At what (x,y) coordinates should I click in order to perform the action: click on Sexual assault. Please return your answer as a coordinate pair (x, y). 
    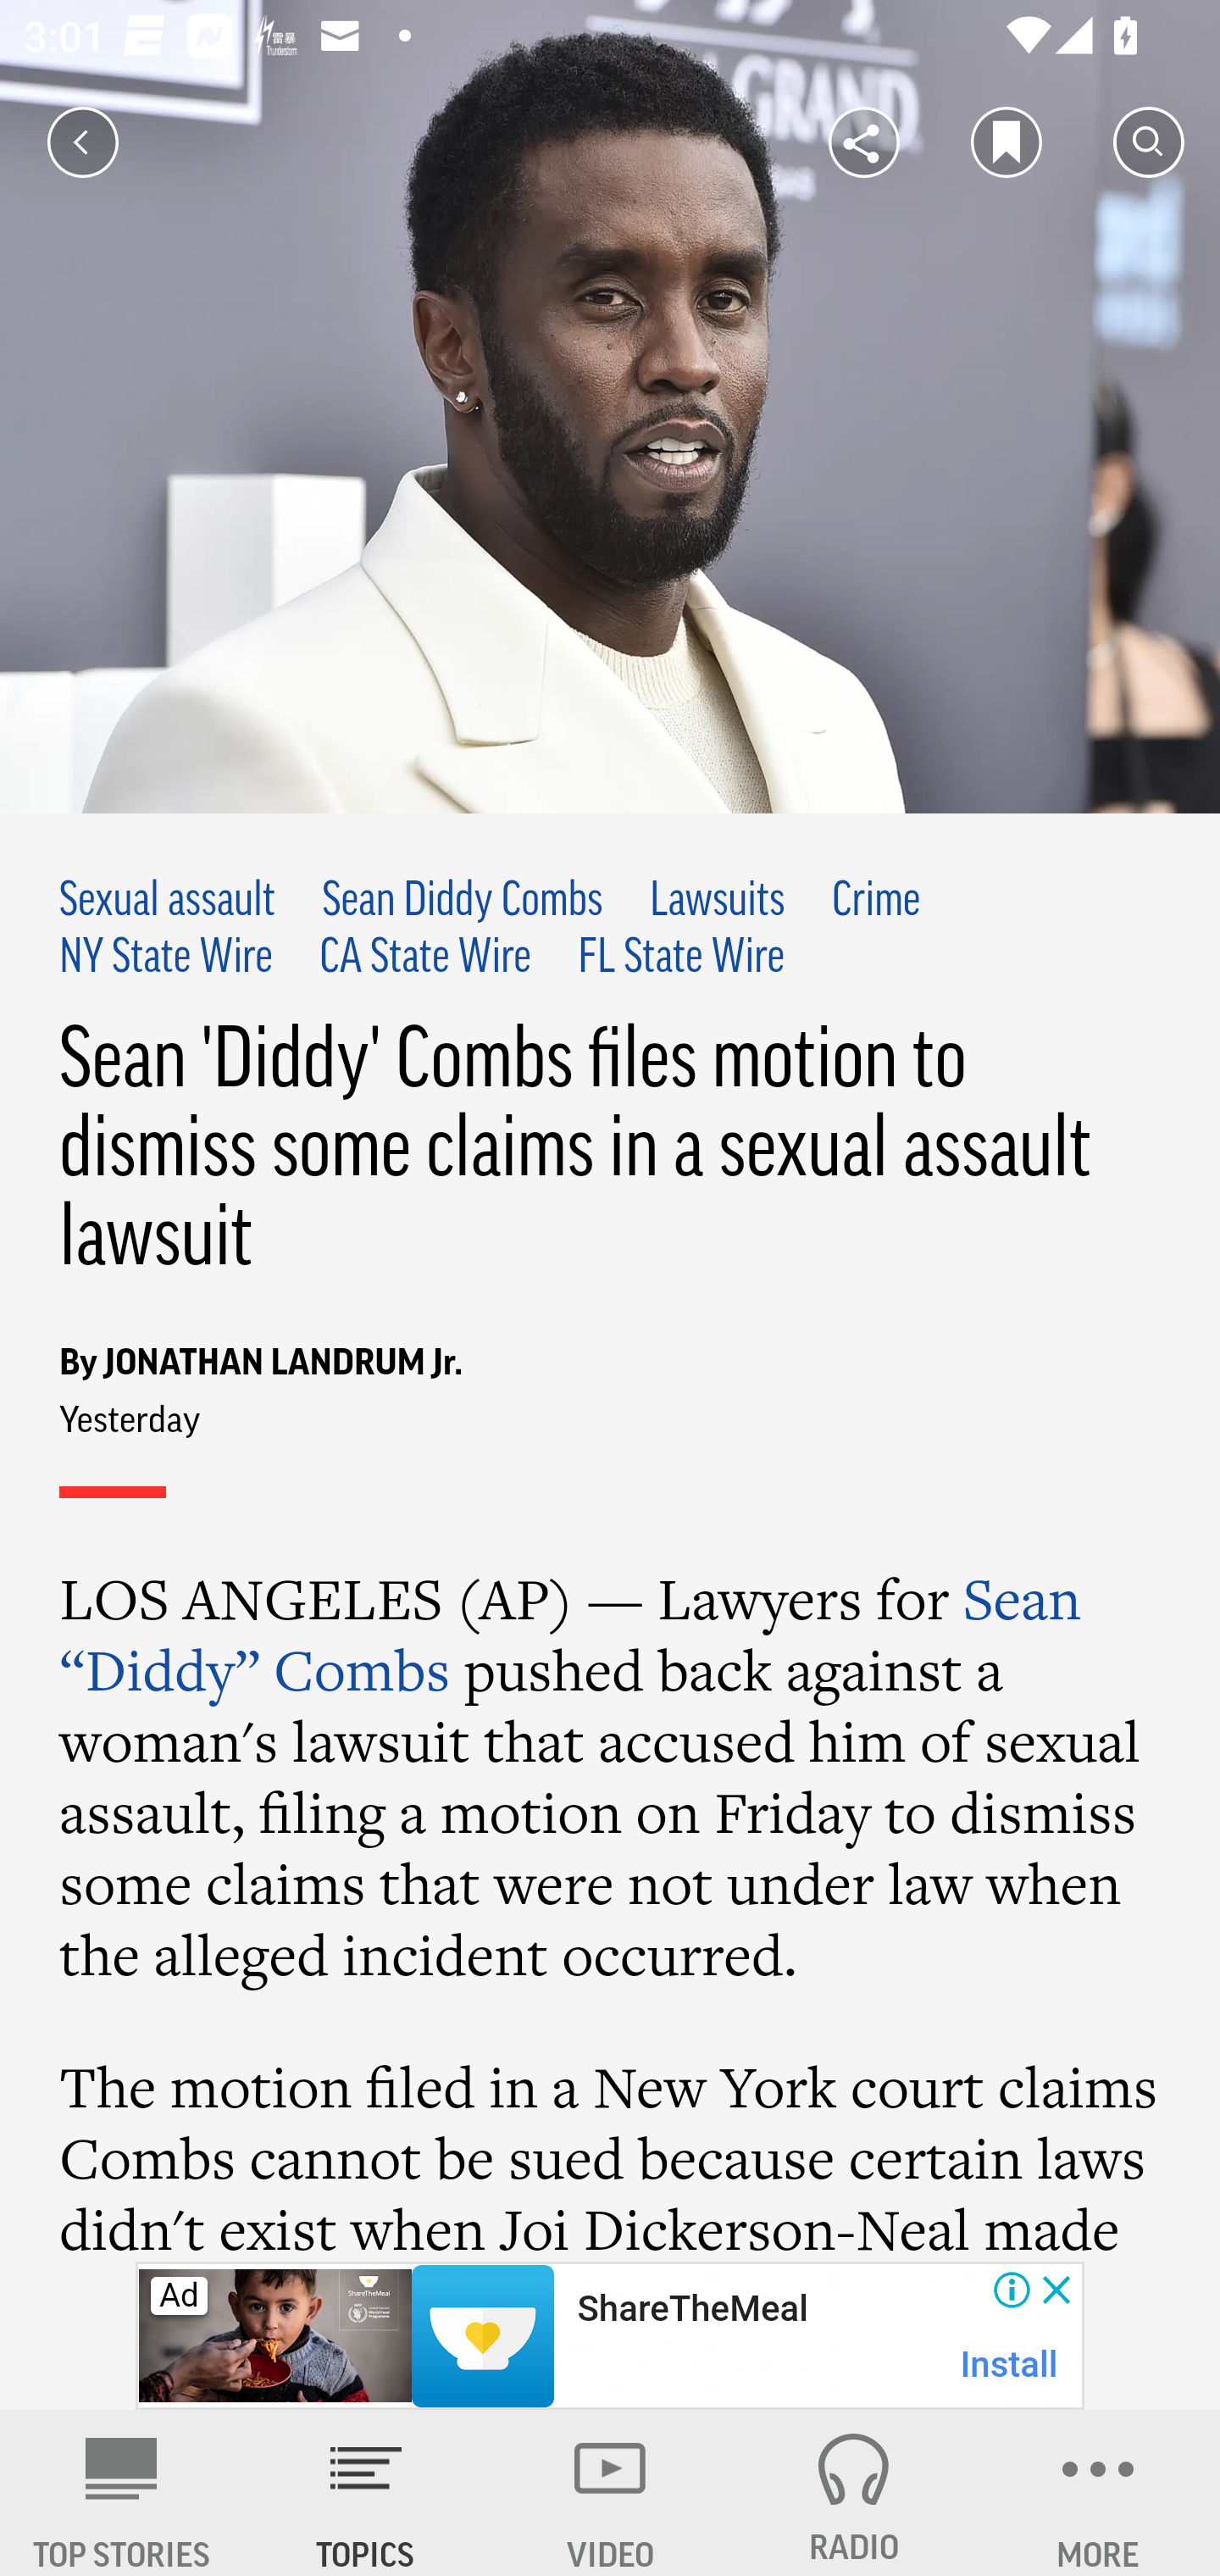
    Looking at the image, I should click on (169, 902).